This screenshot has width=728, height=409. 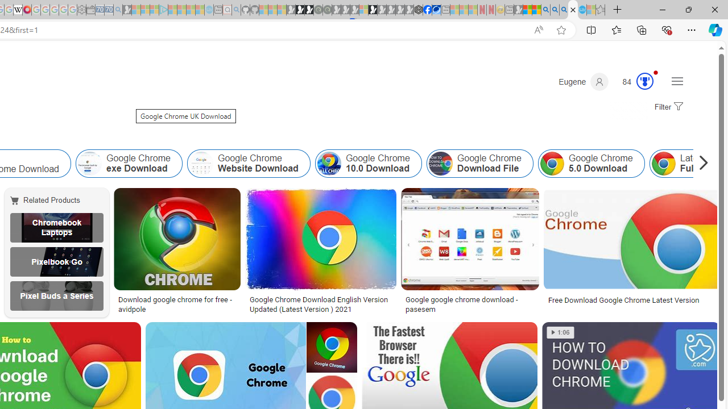 I want to click on Image result for Google Chrome UK Download, so click(x=332, y=347).